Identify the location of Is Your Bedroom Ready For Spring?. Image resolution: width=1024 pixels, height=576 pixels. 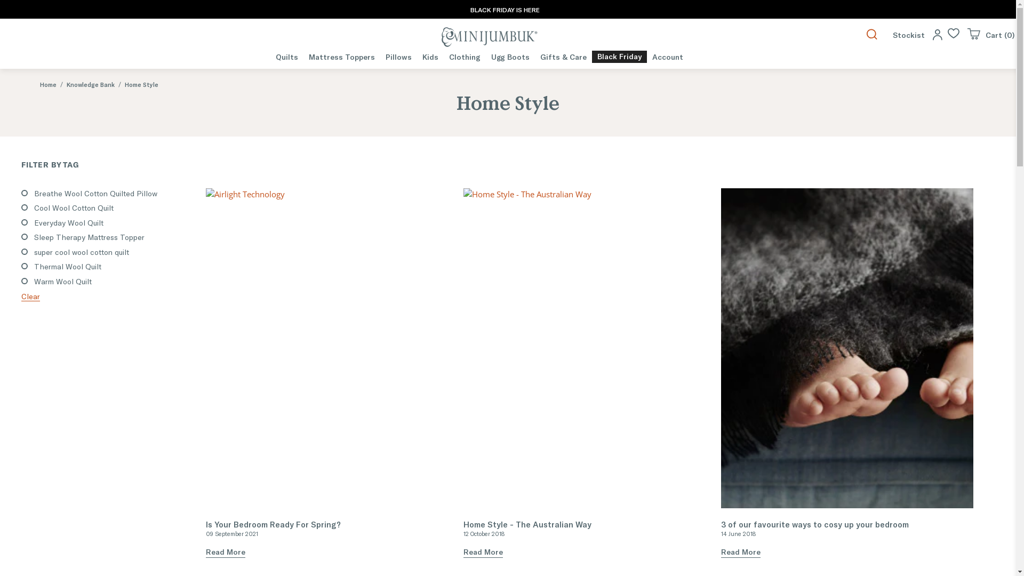
(273, 524).